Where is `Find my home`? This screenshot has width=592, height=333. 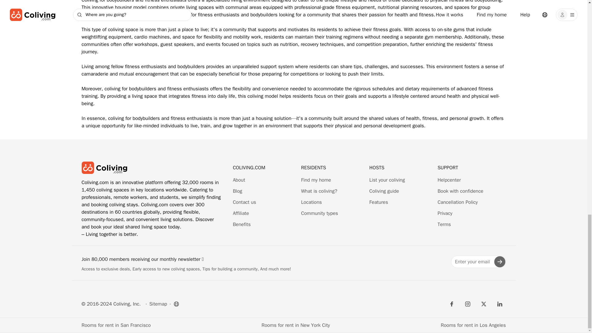
Find my home is located at coordinates (316, 180).